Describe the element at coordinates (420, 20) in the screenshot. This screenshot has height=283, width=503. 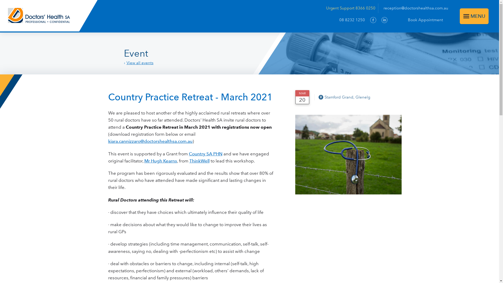
I see `Book Appointment` at that location.